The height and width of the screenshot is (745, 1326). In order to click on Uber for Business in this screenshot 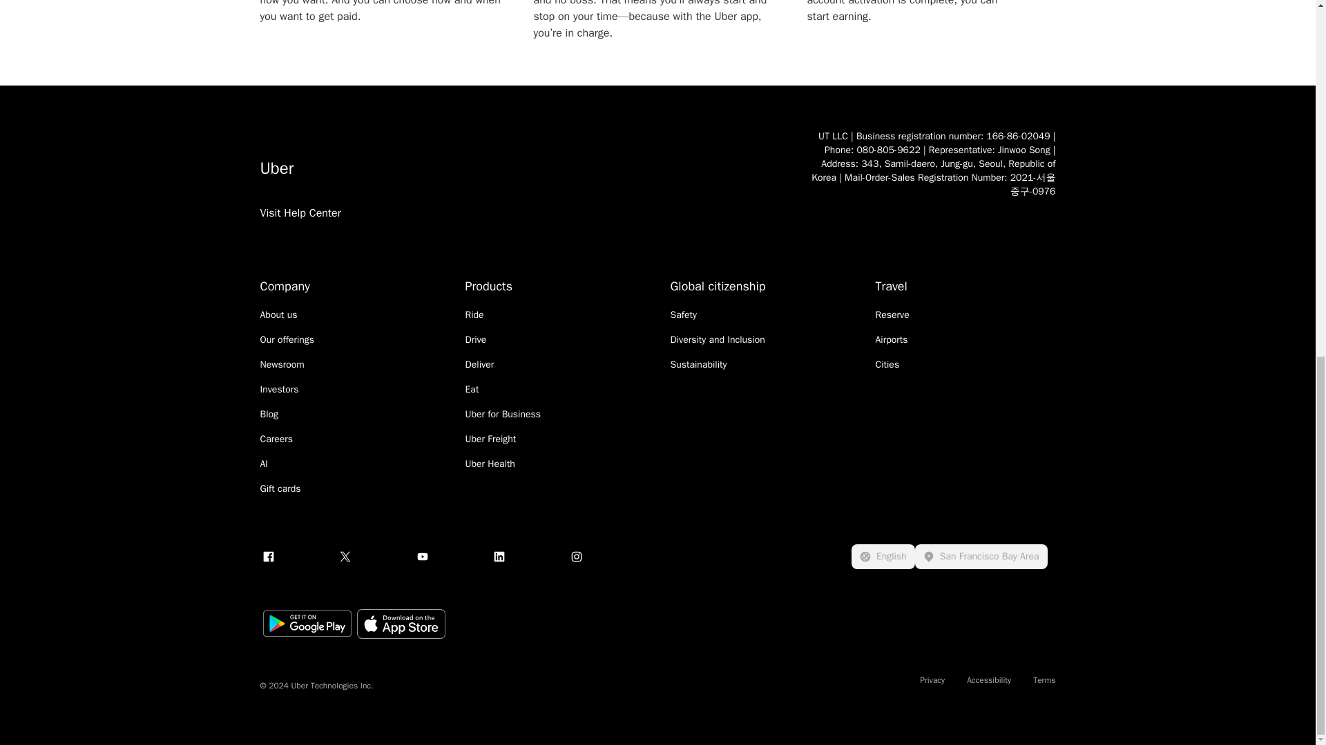, I will do `click(503, 414)`.